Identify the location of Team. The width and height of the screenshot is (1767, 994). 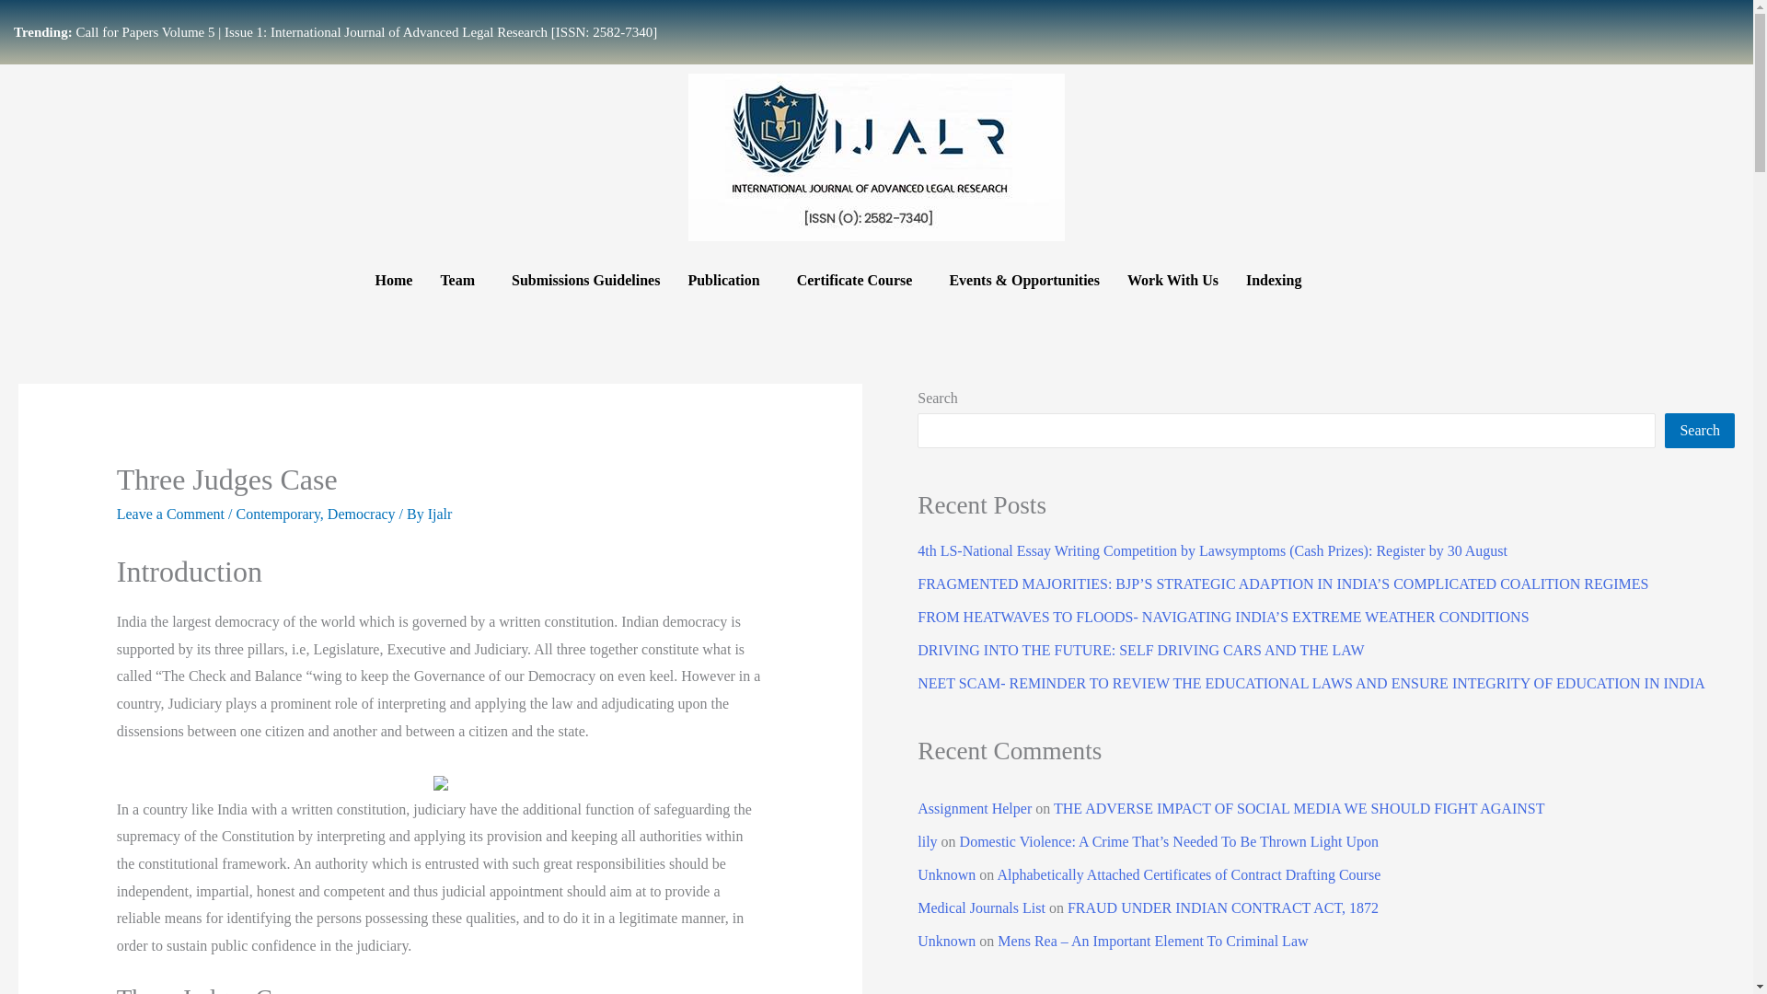
(462, 280).